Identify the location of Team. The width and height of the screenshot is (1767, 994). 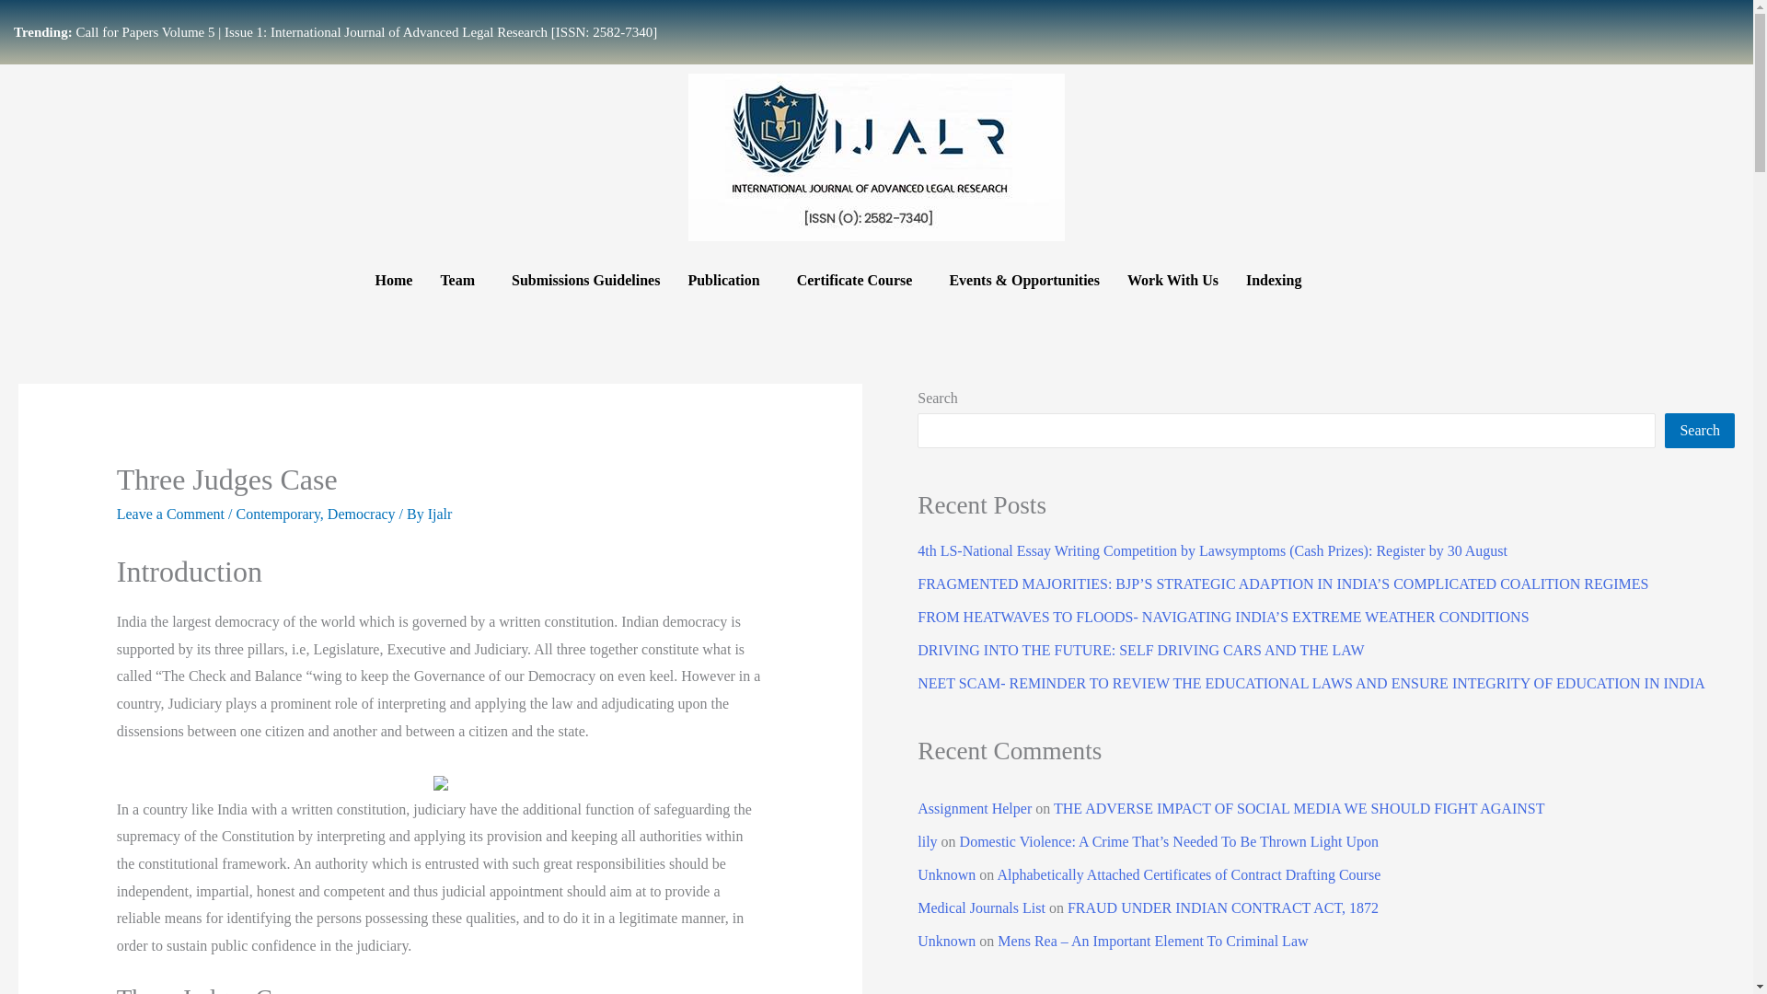
(462, 280).